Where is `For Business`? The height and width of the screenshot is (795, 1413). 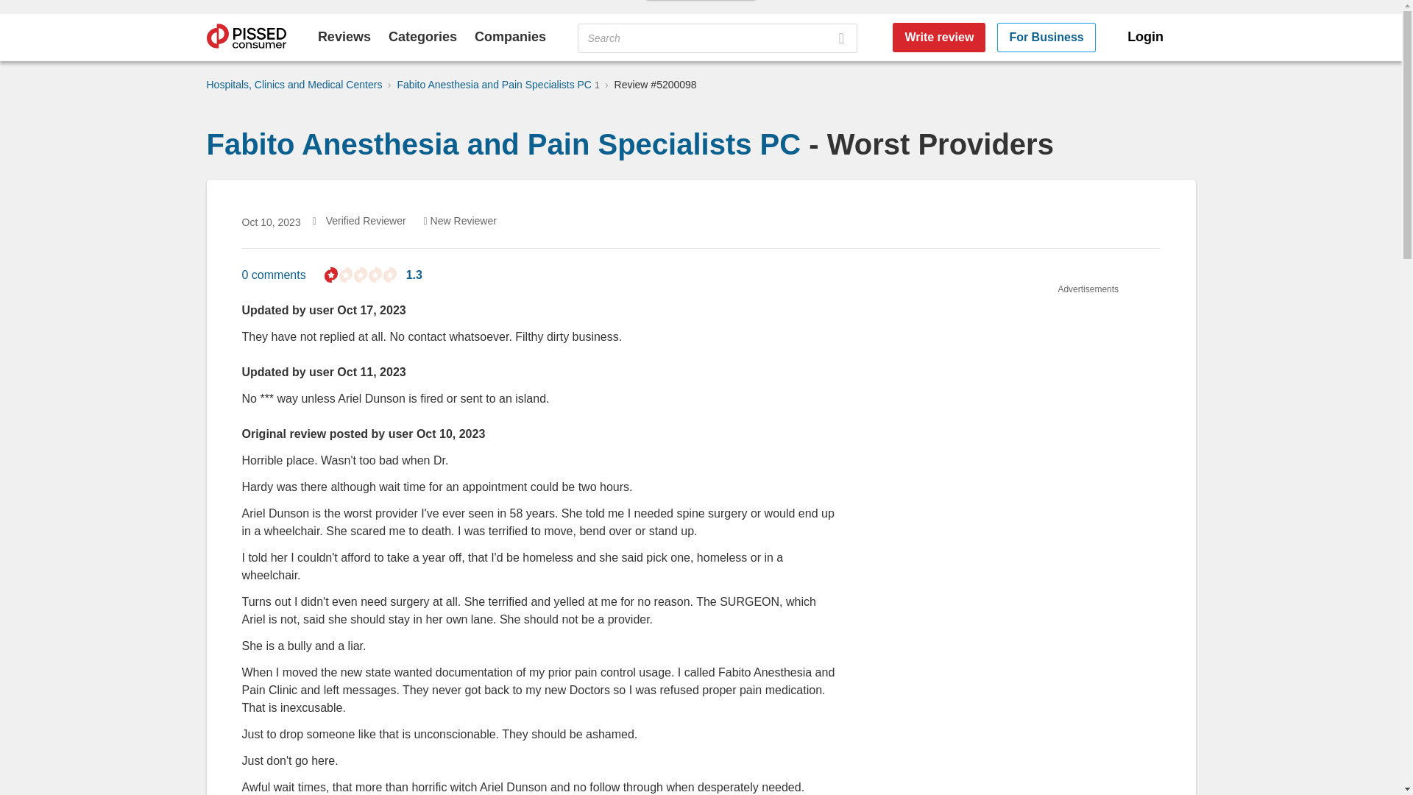 For Business is located at coordinates (1047, 38).